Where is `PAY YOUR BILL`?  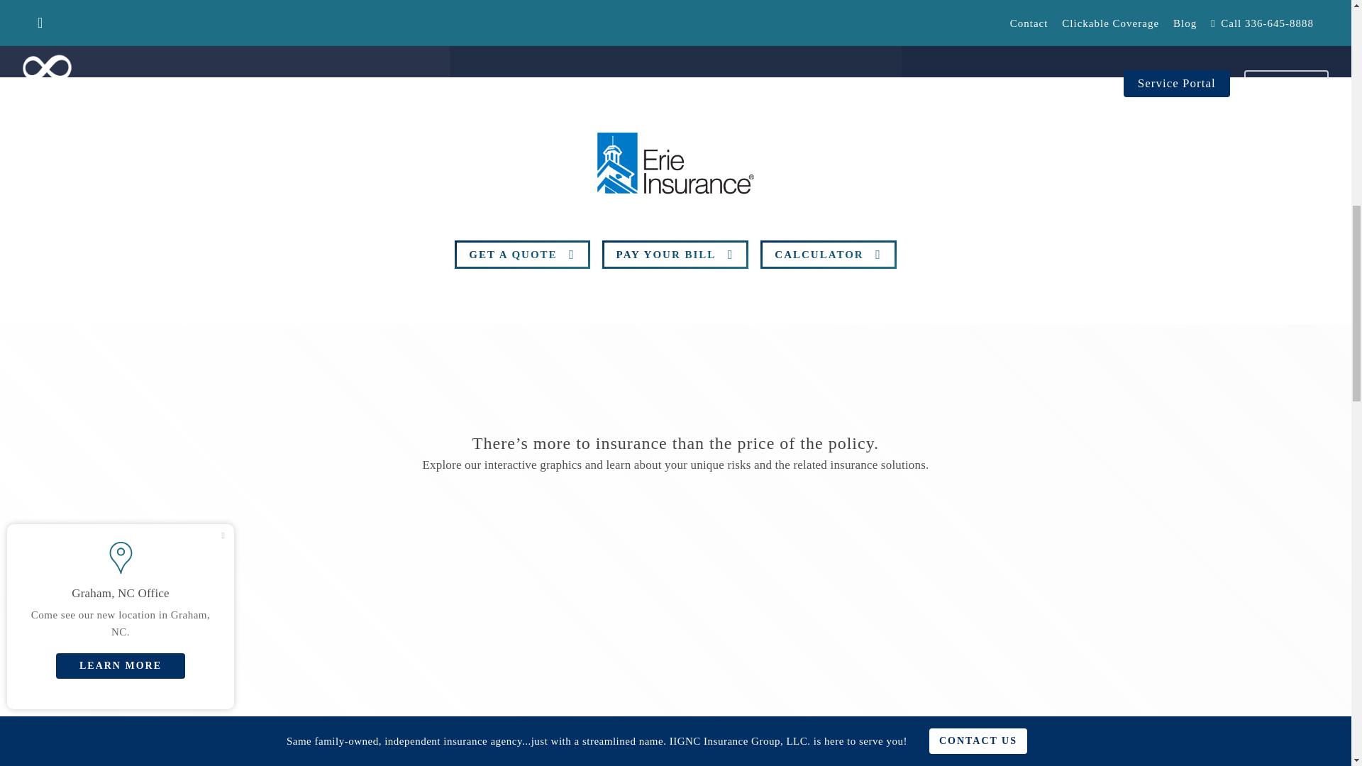 PAY YOUR BILL is located at coordinates (675, 255).